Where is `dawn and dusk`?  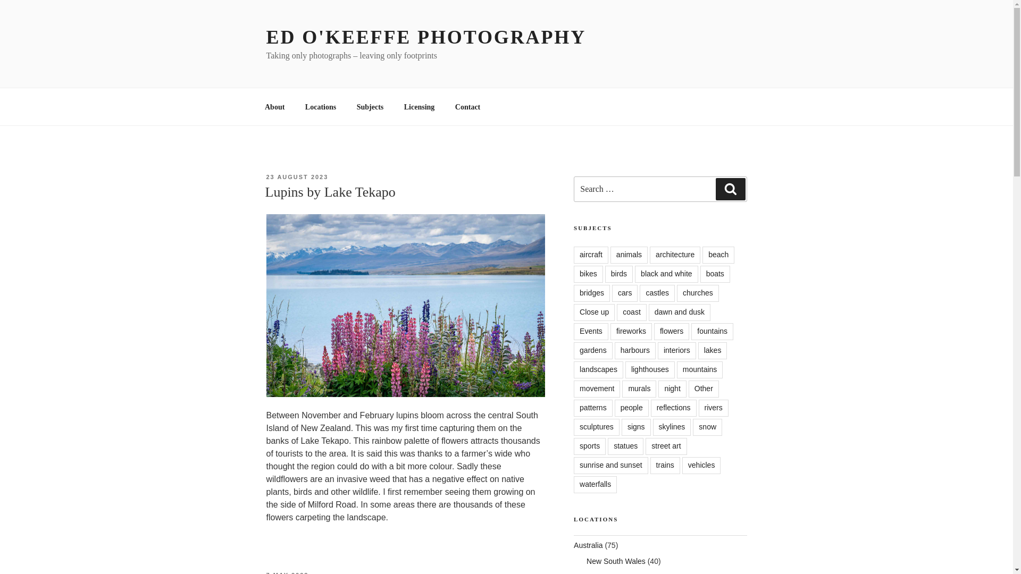 dawn and dusk is located at coordinates (680, 313).